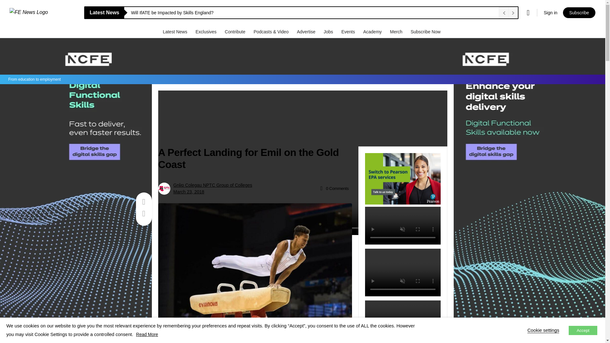 Image resolution: width=610 pixels, height=343 pixels. Describe the element at coordinates (550, 13) in the screenshot. I see `Sign in` at that location.